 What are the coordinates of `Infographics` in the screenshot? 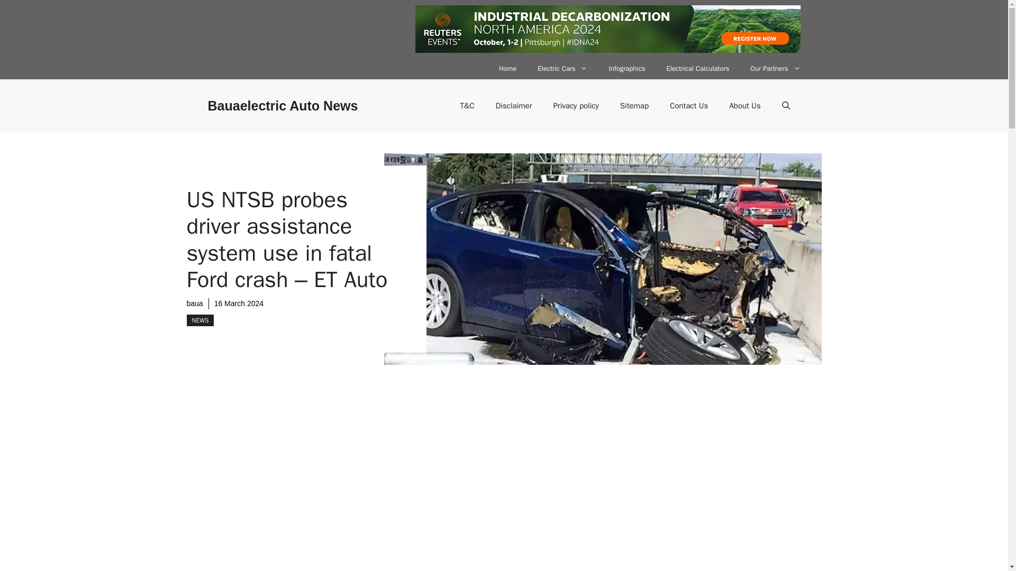 It's located at (627, 69).